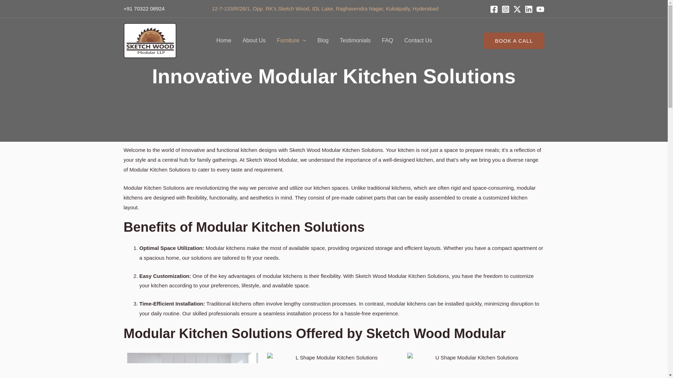  What do you see at coordinates (224, 41) in the screenshot?
I see `Home` at bounding box center [224, 41].